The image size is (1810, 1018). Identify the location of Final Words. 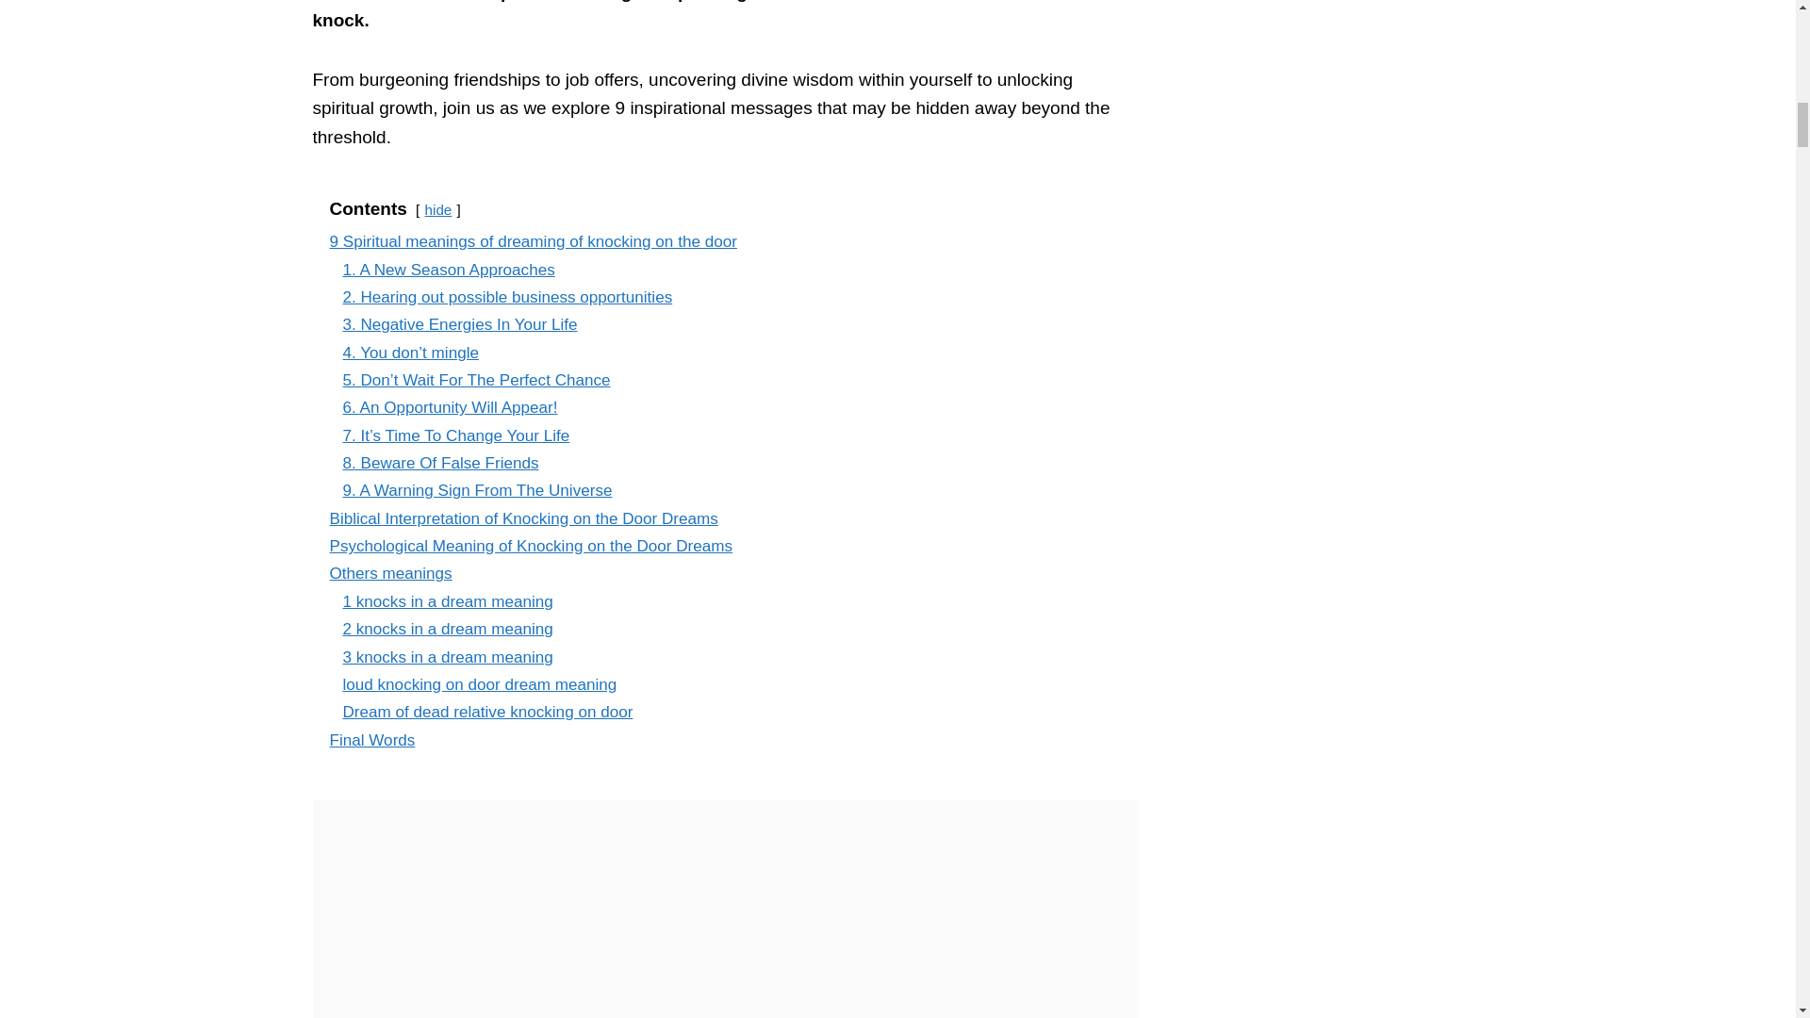
(372, 740).